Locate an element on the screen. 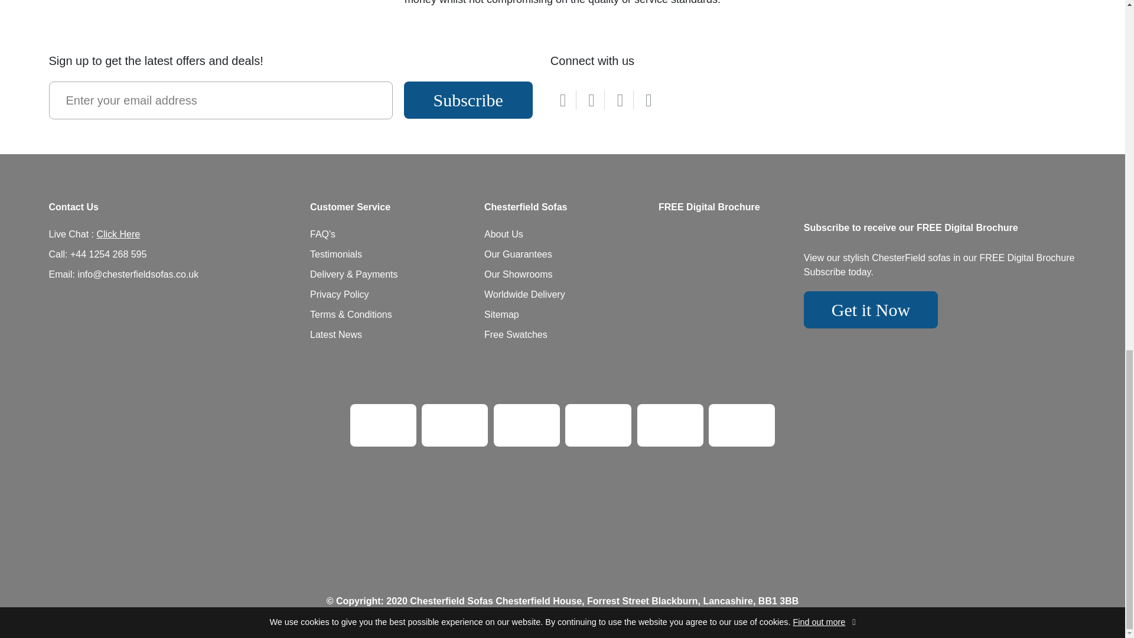 The width and height of the screenshot is (1134, 638). Chat Request is located at coordinates (118, 234).